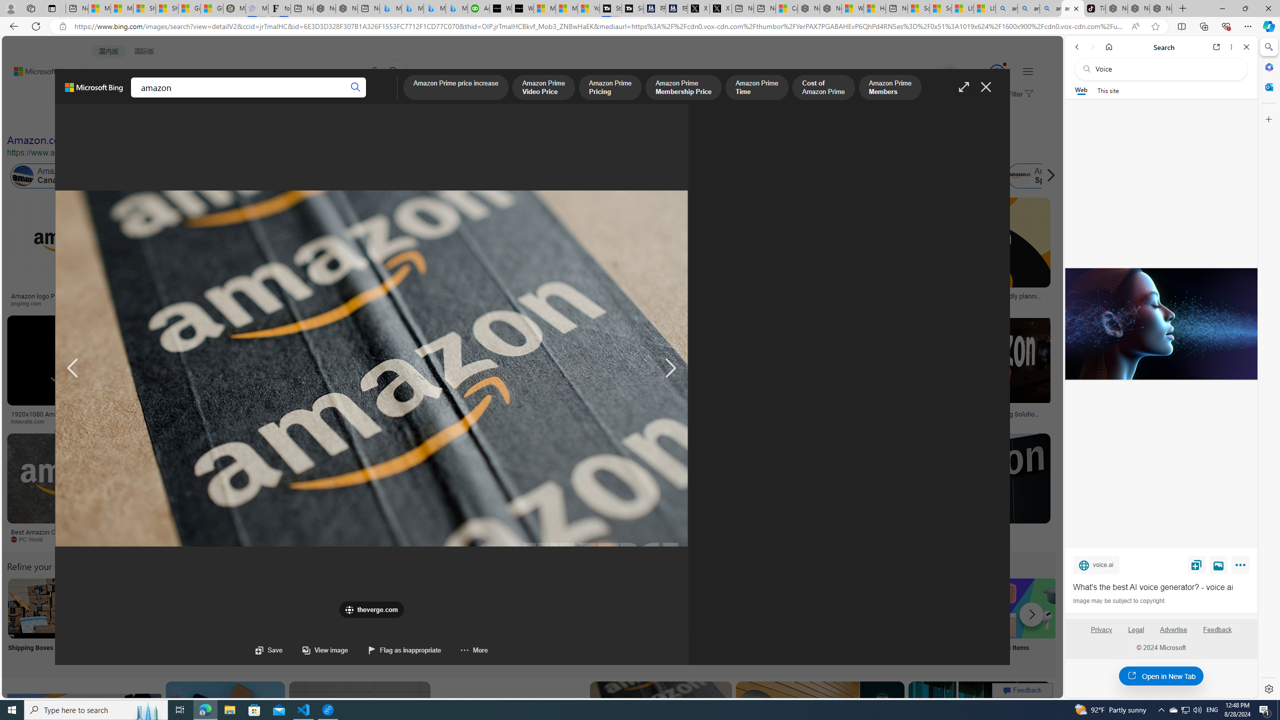  Describe the element at coordinates (355, 303) in the screenshot. I see `usatoday.com` at that location.